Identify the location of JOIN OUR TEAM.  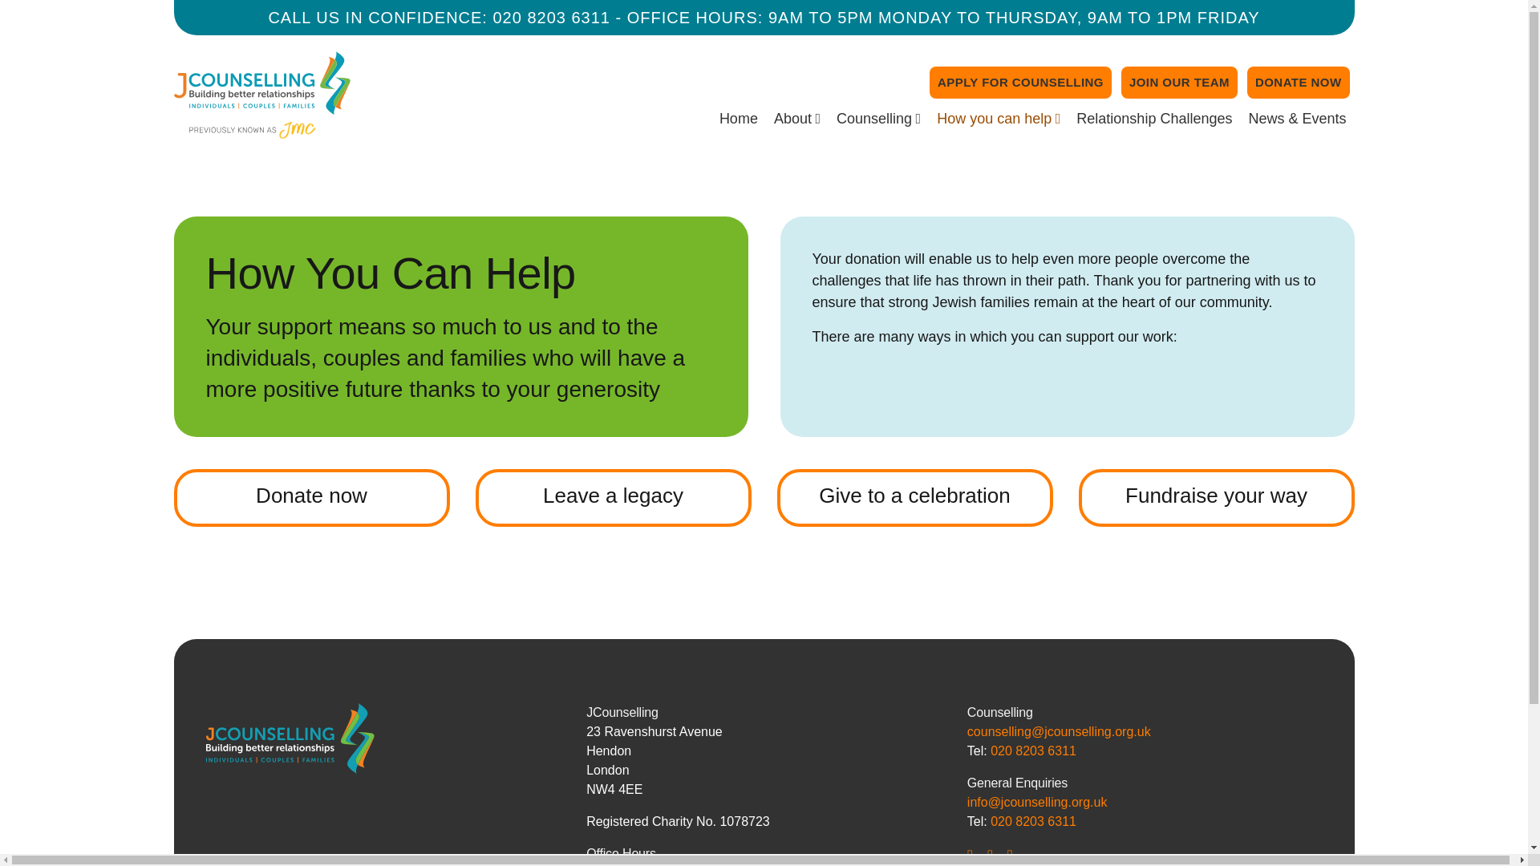
(1179, 83).